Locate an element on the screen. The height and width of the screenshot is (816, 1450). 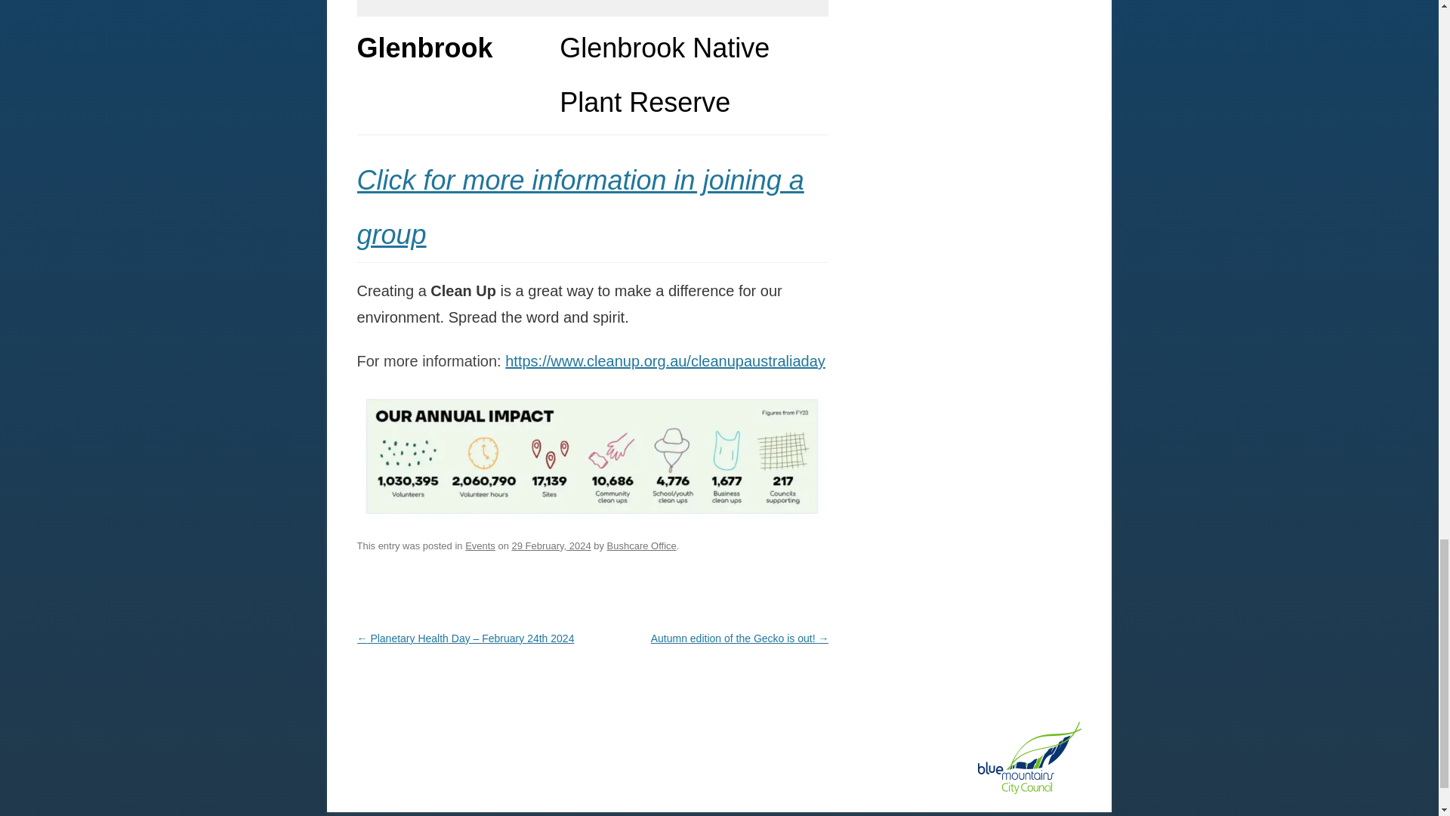
12:56 pm is located at coordinates (551, 546).